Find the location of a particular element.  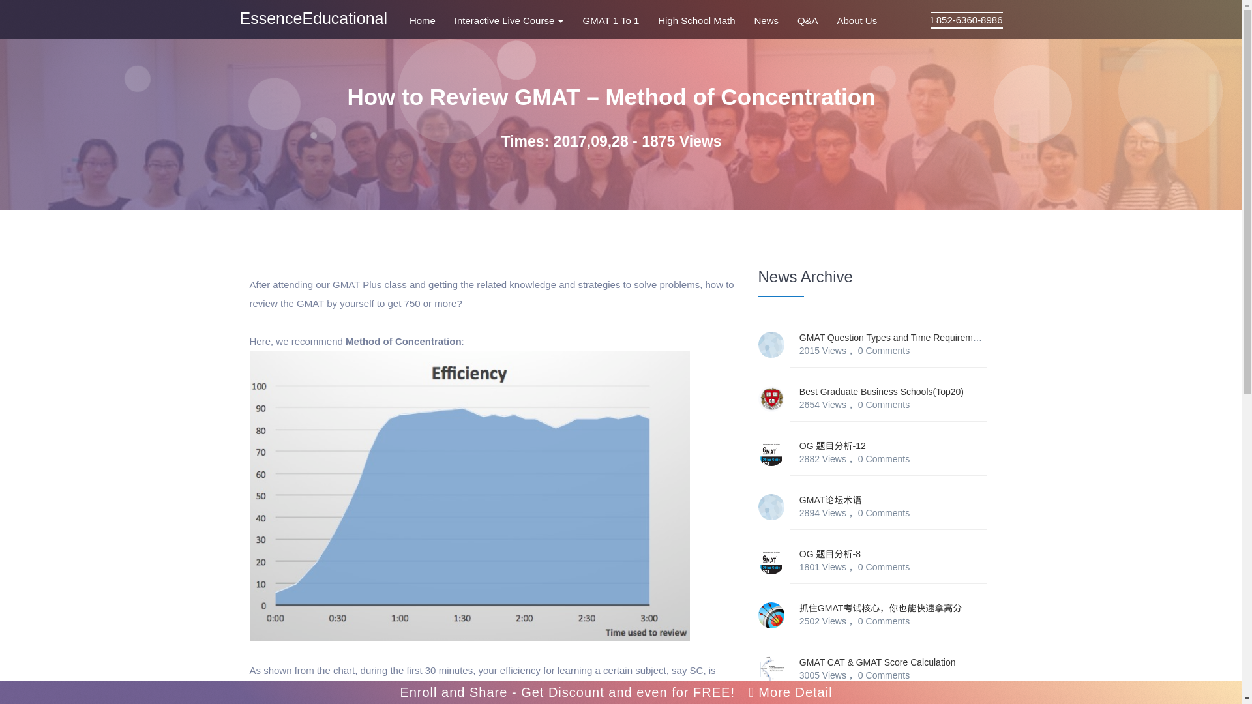

High School Math is located at coordinates (704, 20).